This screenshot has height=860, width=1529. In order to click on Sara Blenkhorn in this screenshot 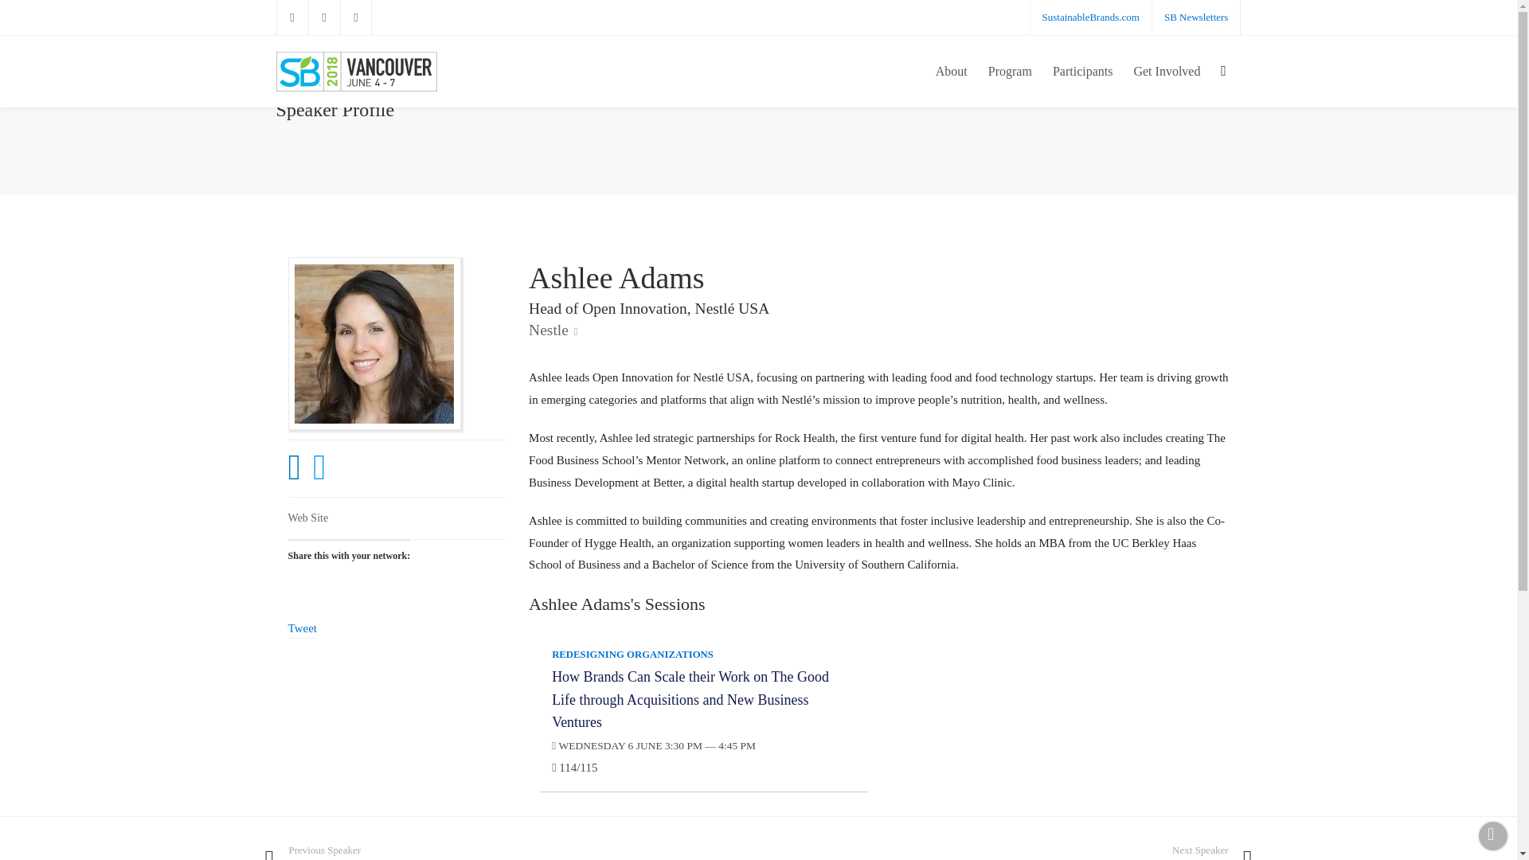, I will do `click(1011, 850)`.